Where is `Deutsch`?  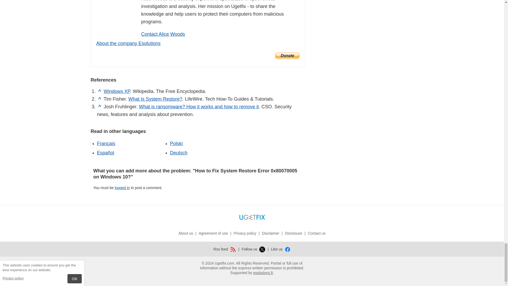
Deutsch is located at coordinates (178, 153).